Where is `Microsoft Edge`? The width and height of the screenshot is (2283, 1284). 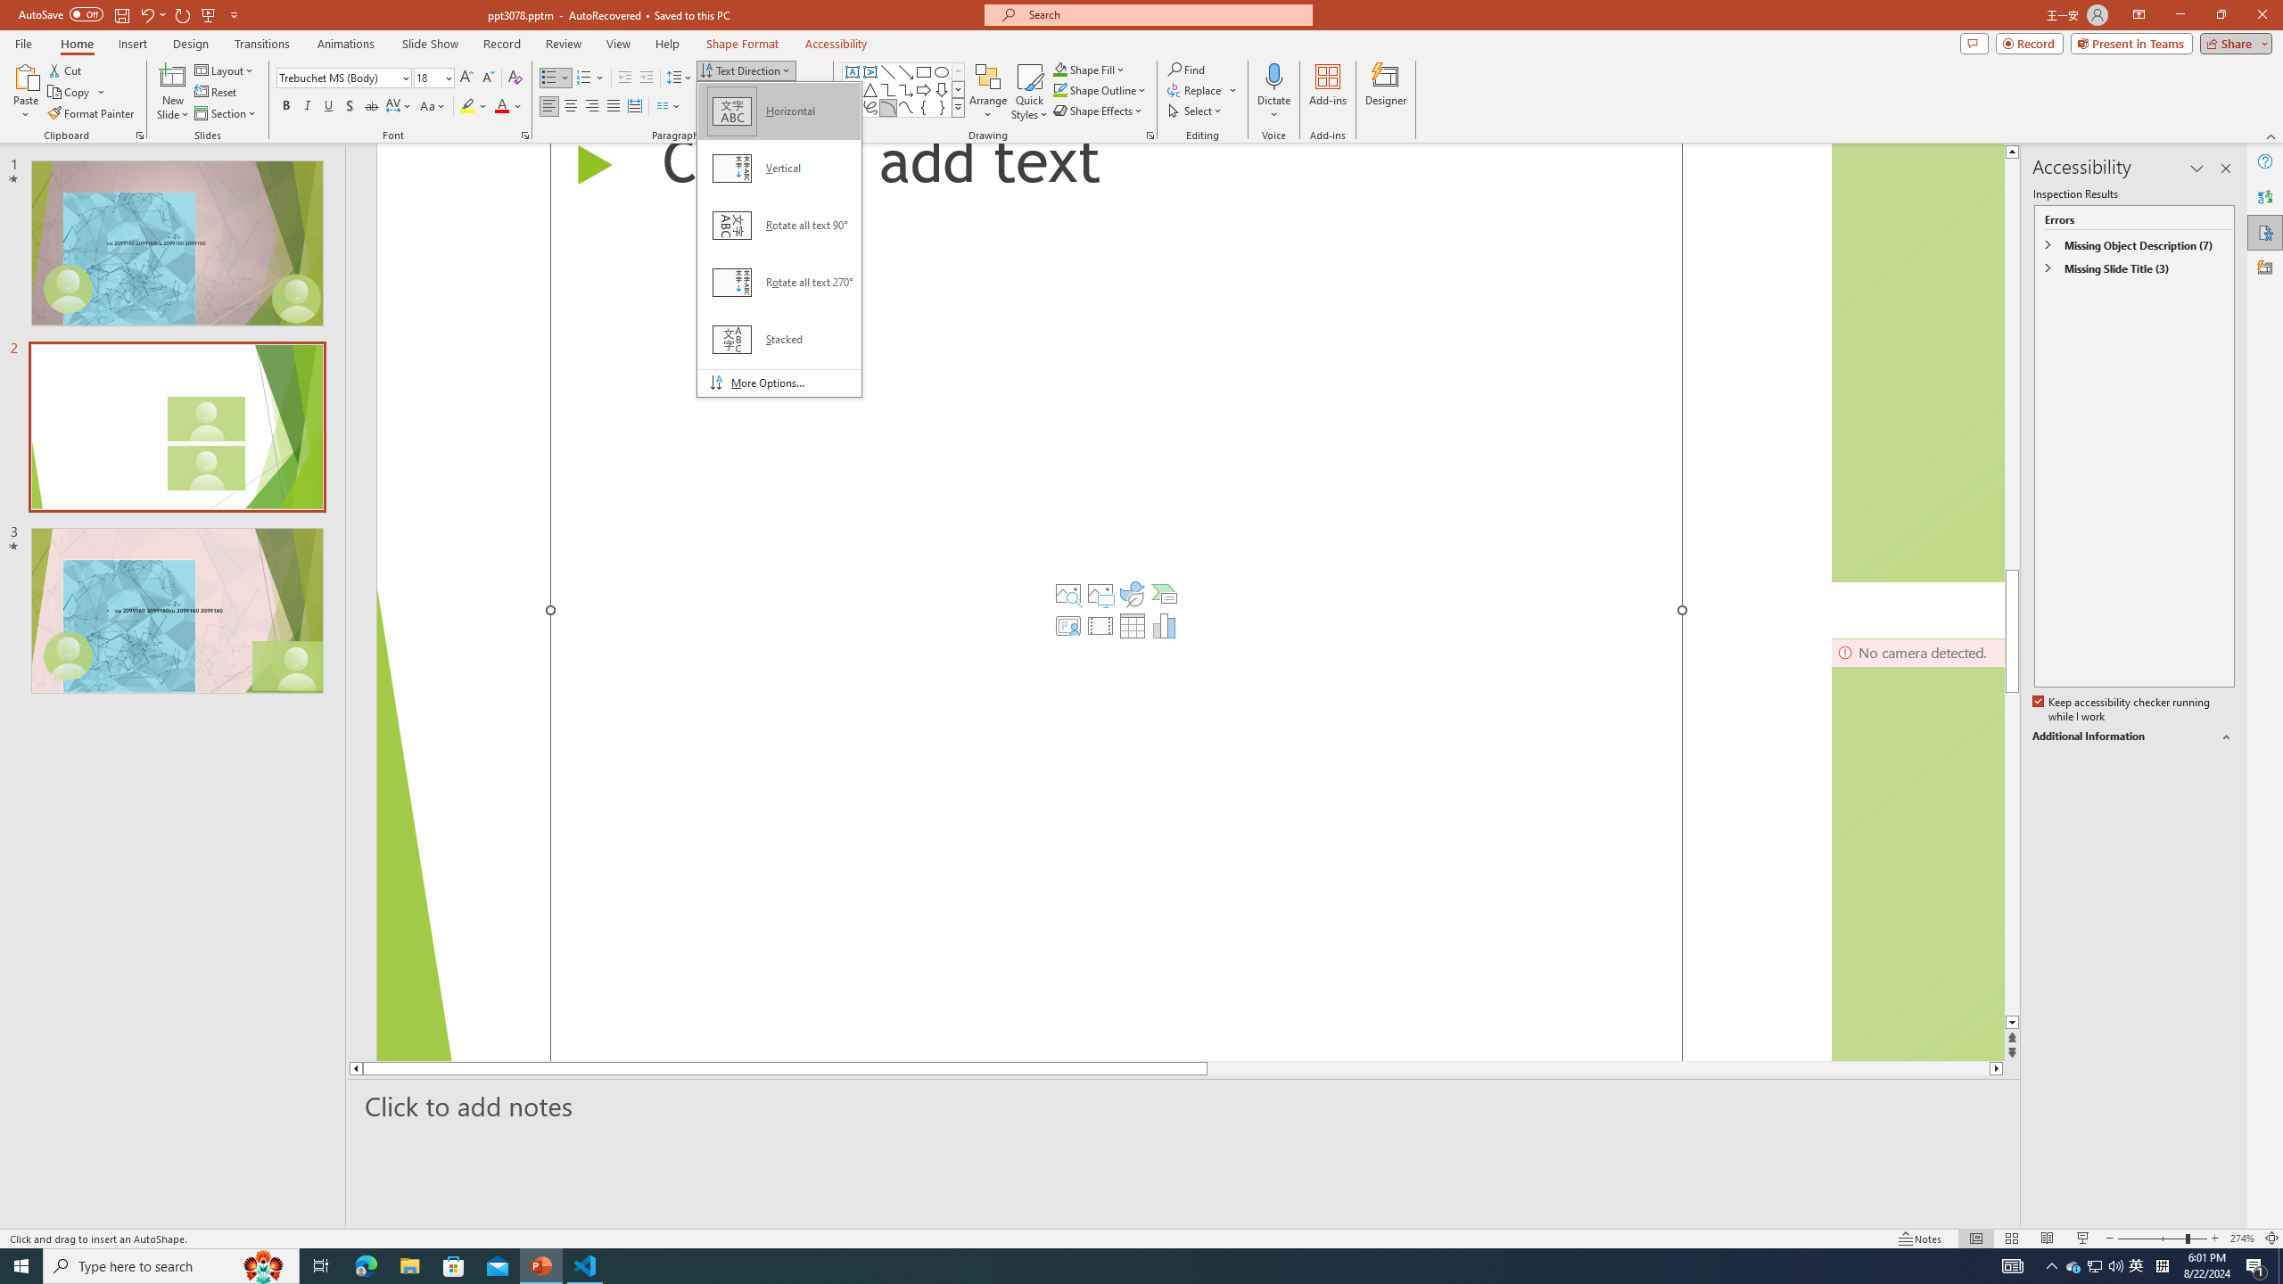
Microsoft Edge is located at coordinates (366, 1266).